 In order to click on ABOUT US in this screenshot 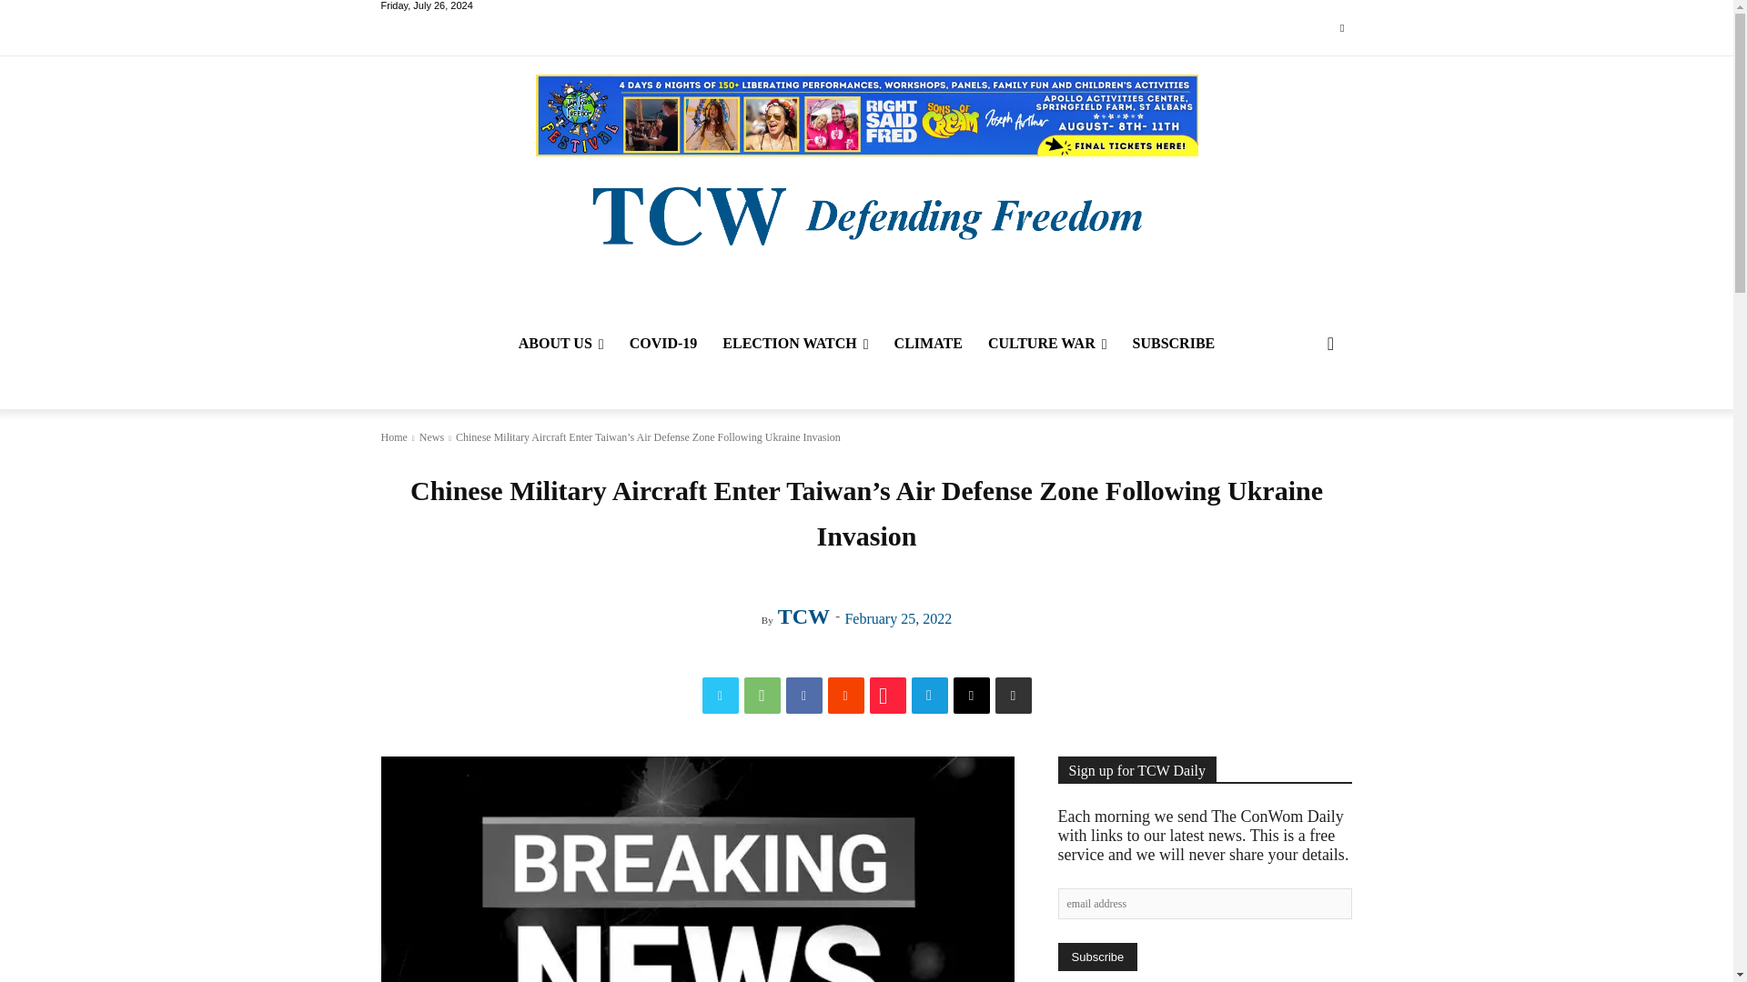, I will do `click(560, 344)`.